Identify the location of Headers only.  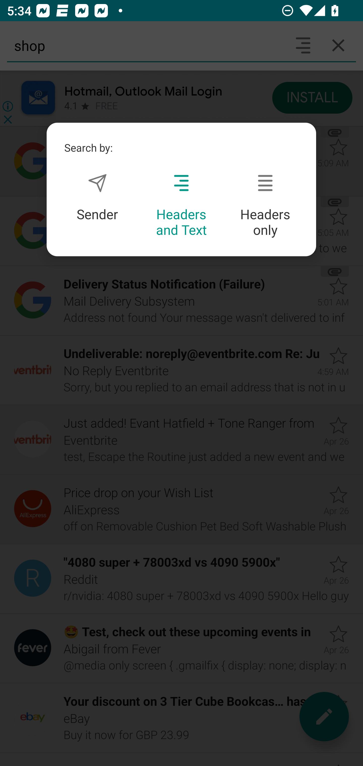
(265, 206).